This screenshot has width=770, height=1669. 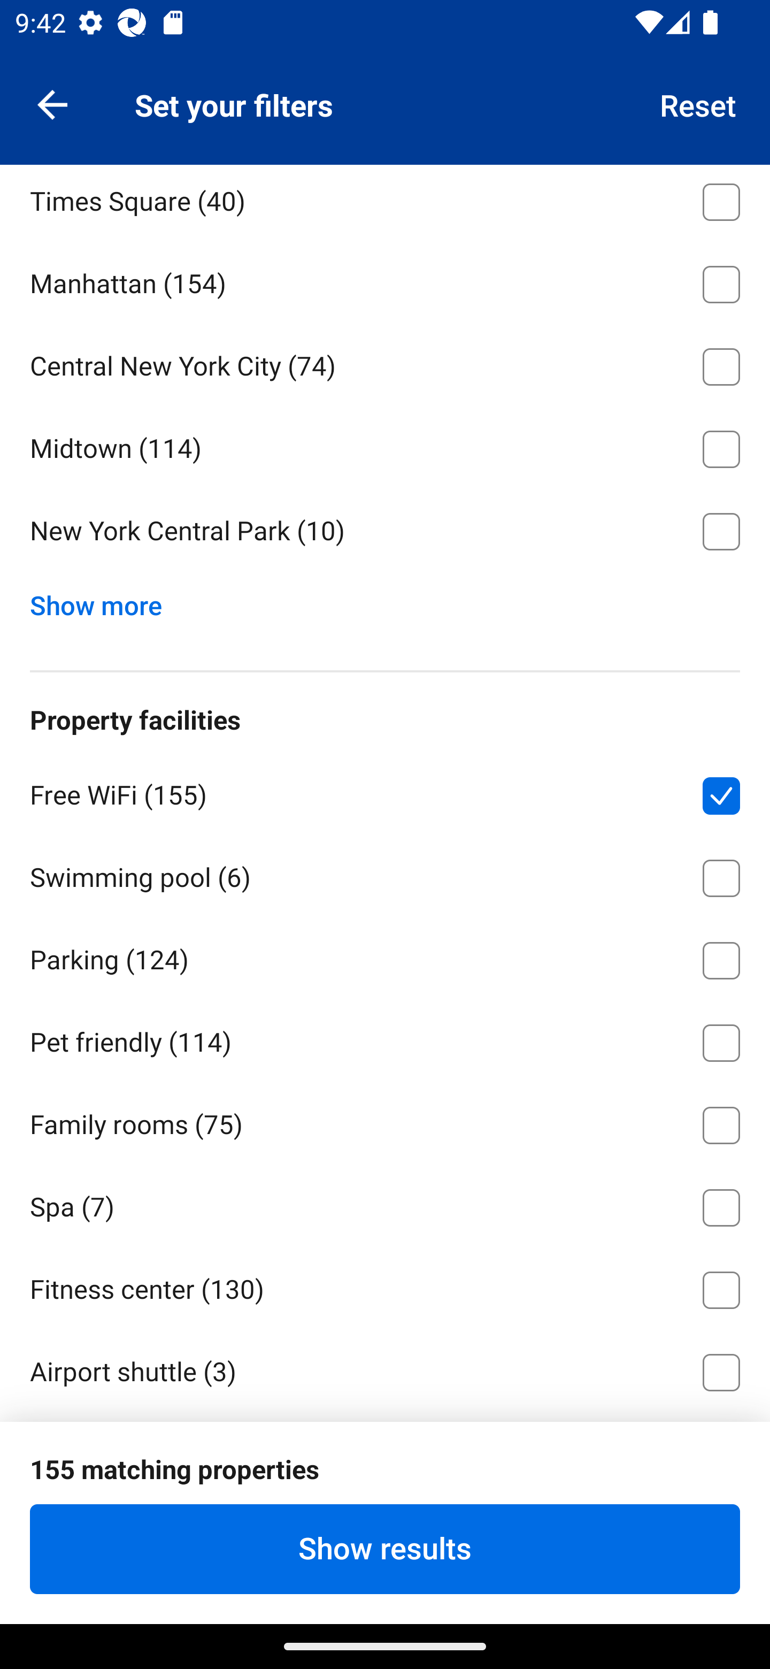 What do you see at coordinates (385, 281) in the screenshot?
I see `Manhattan ⁦(154)` at bounding box center [385, 281].